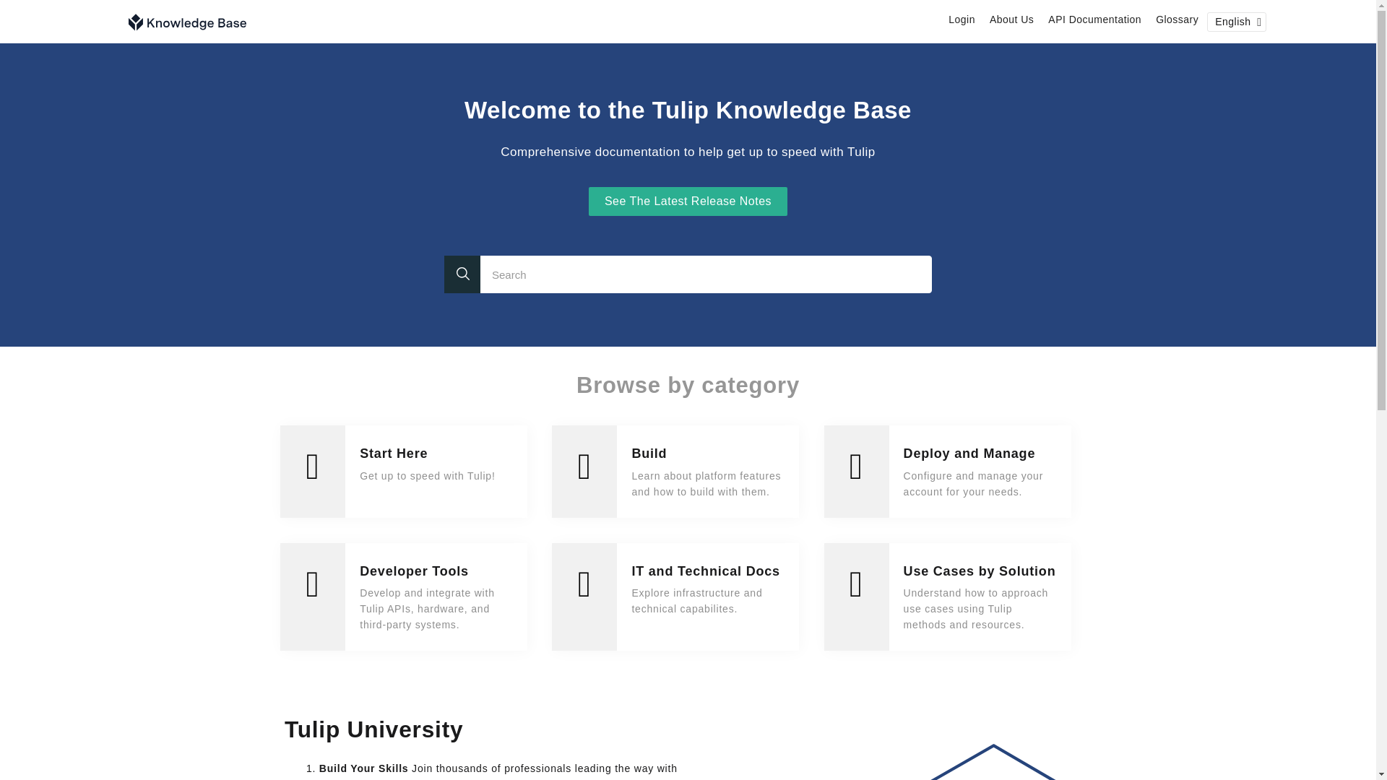 The height and width of the screenshot is (780, 1387). I want to click on Glossary, so click(1176, 19).